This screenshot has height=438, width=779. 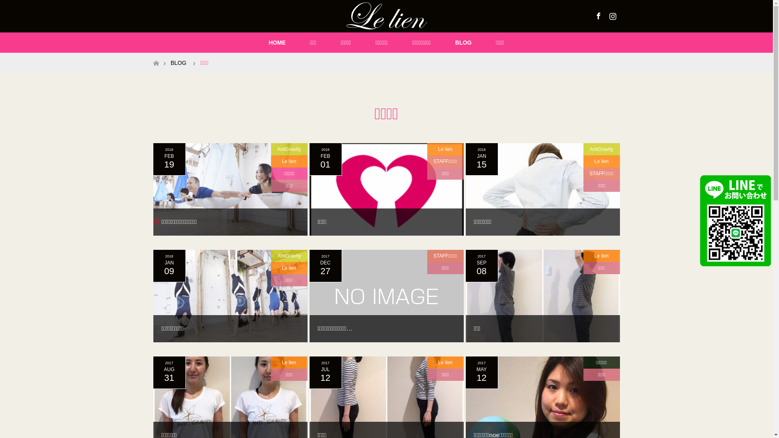 I want to click on AntiGravity, so click(x=289, y=149).